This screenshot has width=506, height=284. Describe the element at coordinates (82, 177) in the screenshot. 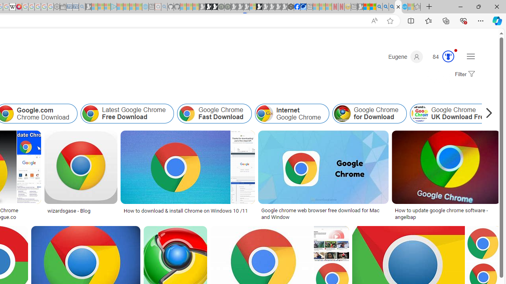

I see `wizardsgase - BlogSave` at that location.